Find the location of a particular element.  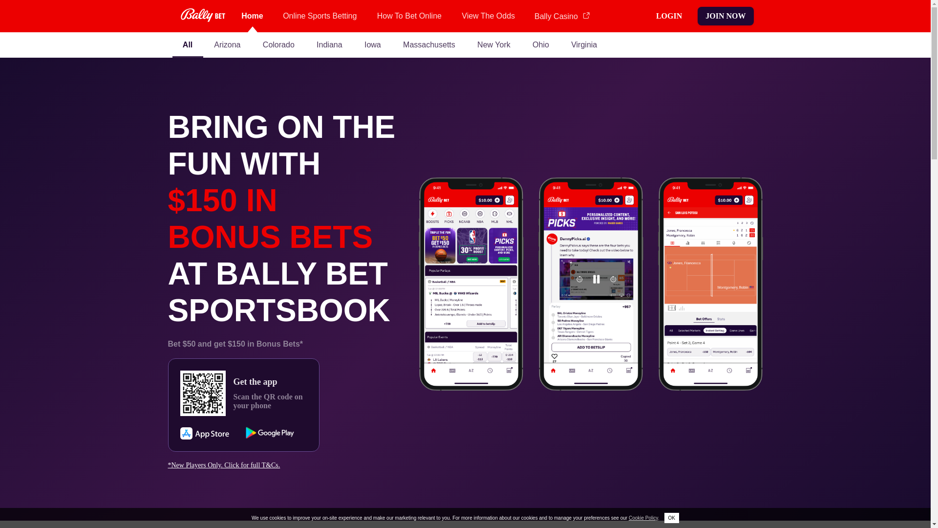

Online Sports Betting- is located at coordinates (320, 16).